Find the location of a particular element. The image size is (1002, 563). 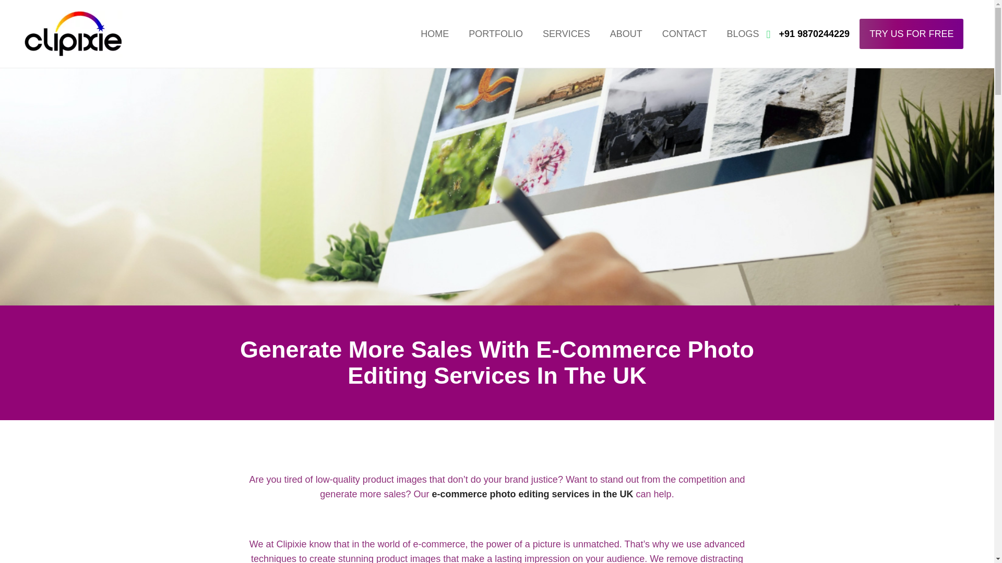

ABOUT is located at coordinates (626, 33).